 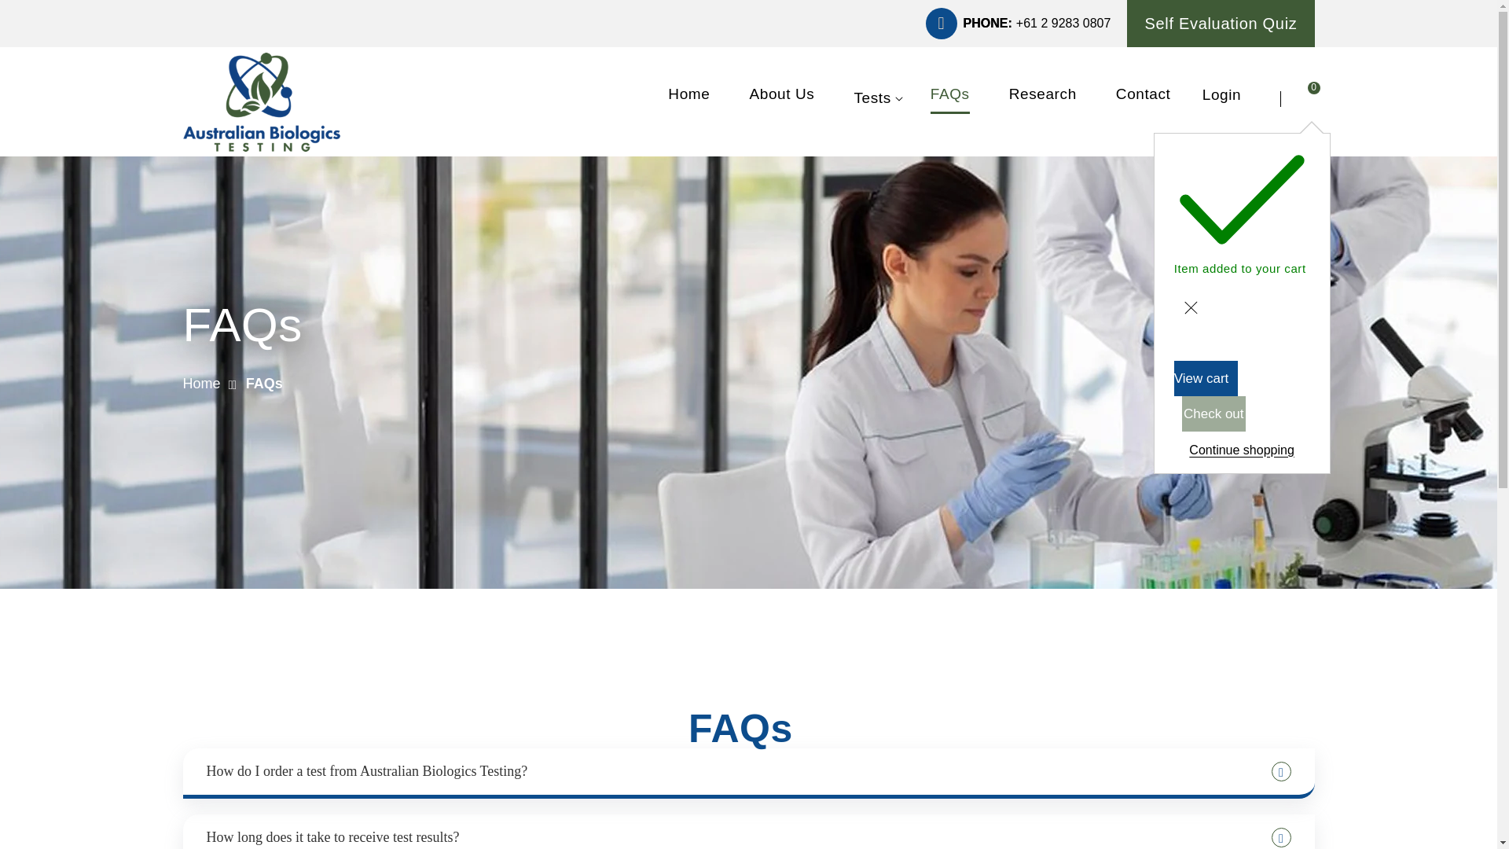 What do you see at coordinates (688, 100) in the screenshot?
I see `Home` at bounding box center [688, 100].